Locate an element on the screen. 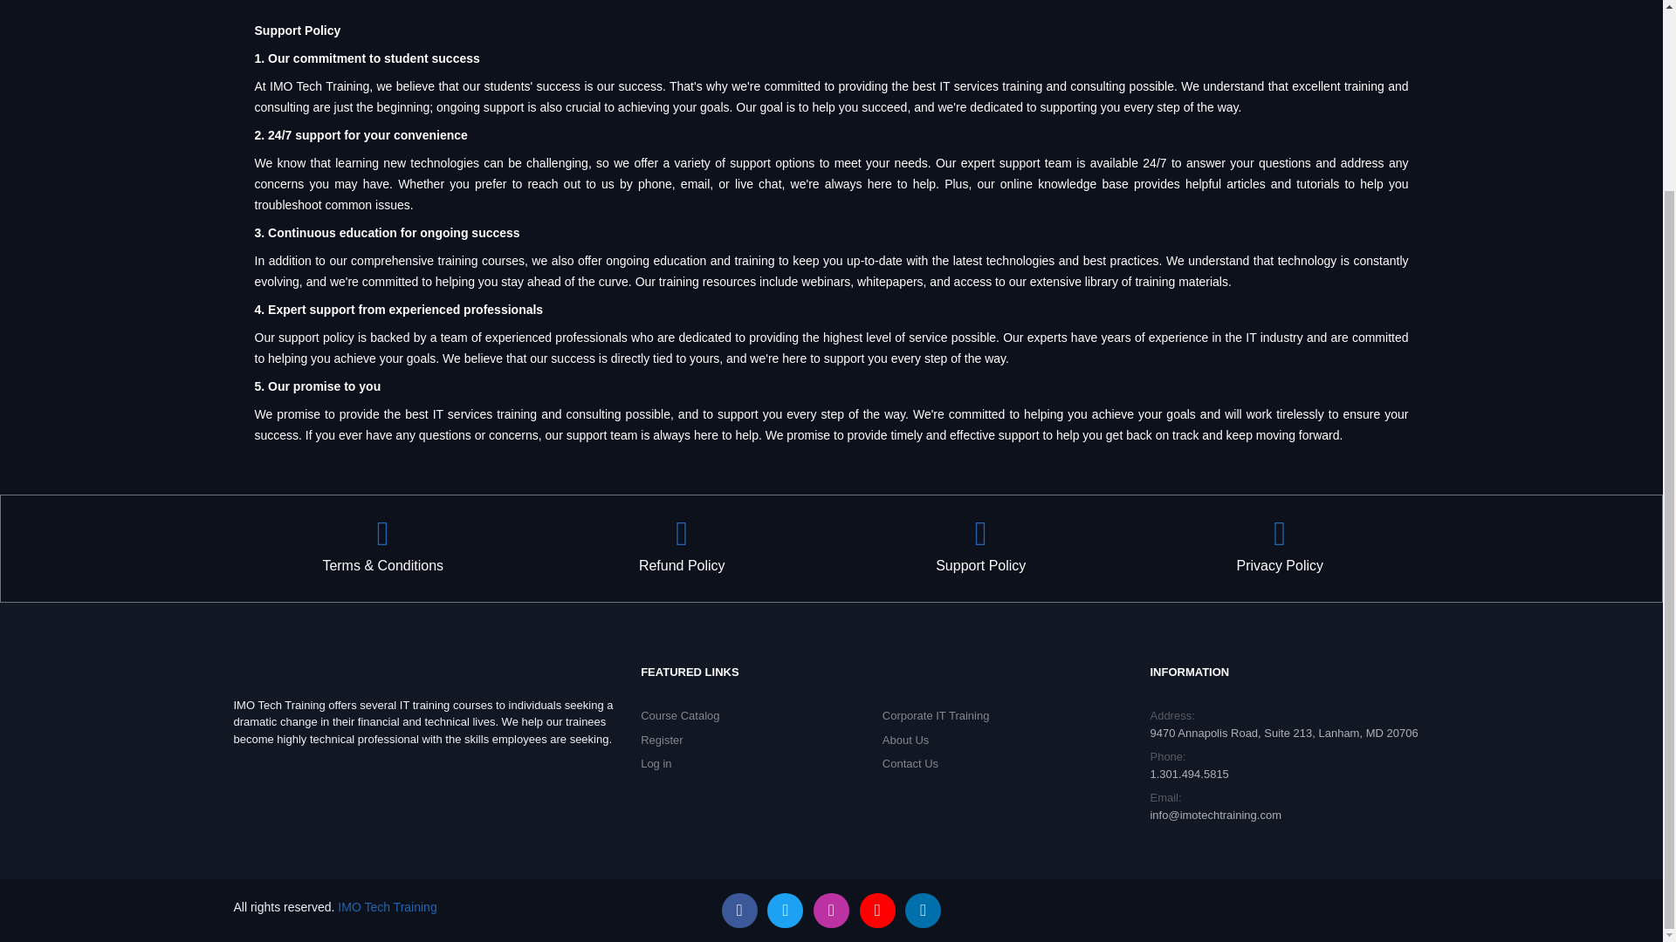 The image size is (1676, 942). Course Catalog is located at coordinates (679, 715).